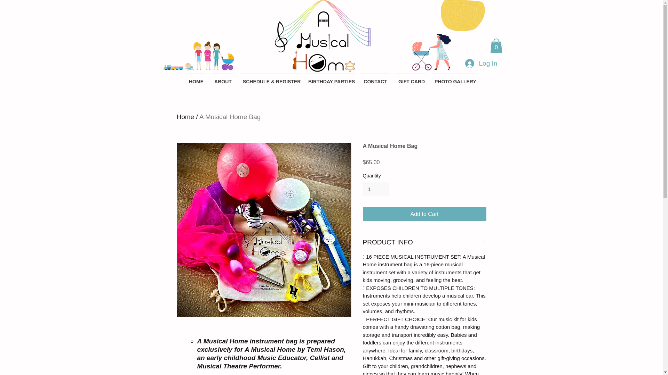 The height and width of the screenshot is (375, 668). I want to click on 1, so click(376, 189).